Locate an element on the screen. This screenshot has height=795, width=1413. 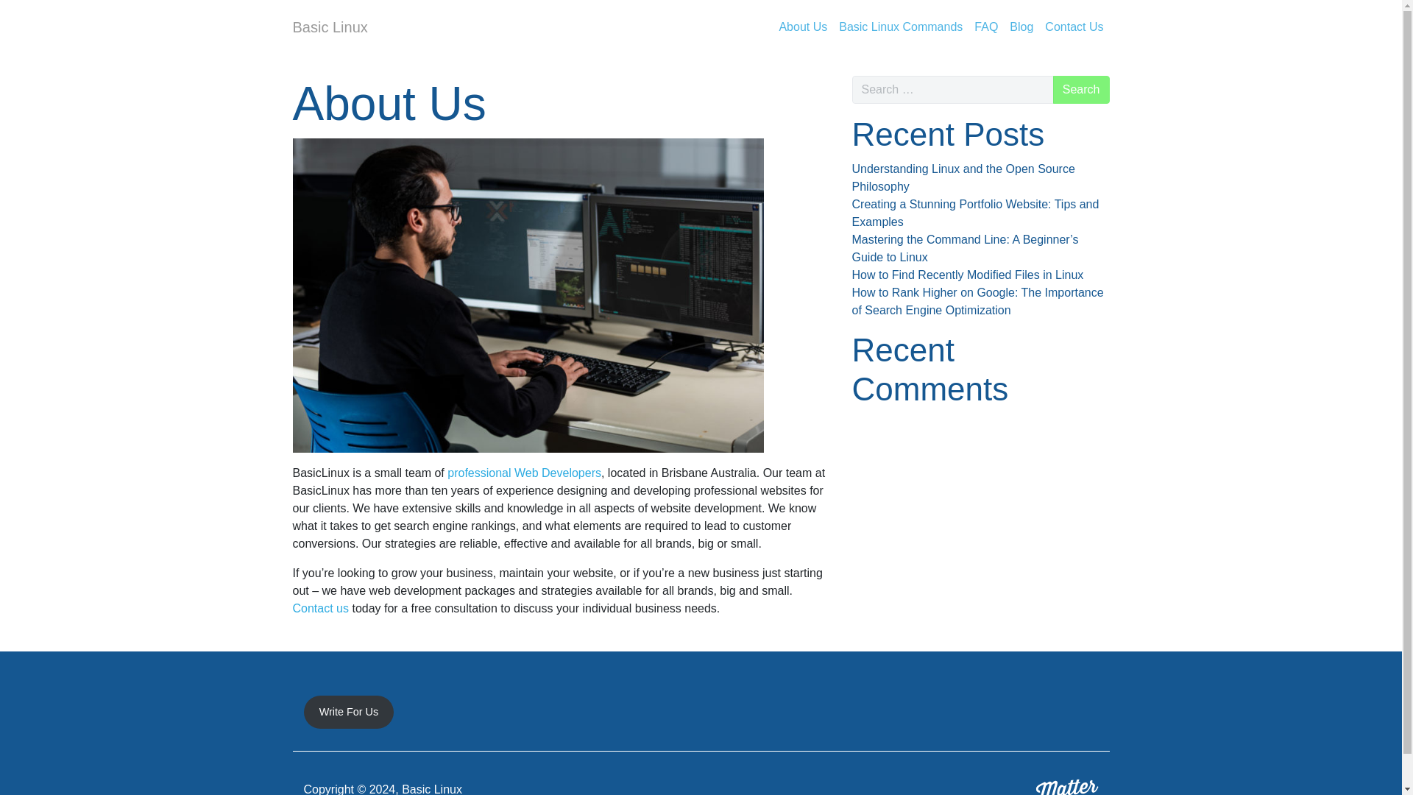
About Us is located at coordinates (803, 26).